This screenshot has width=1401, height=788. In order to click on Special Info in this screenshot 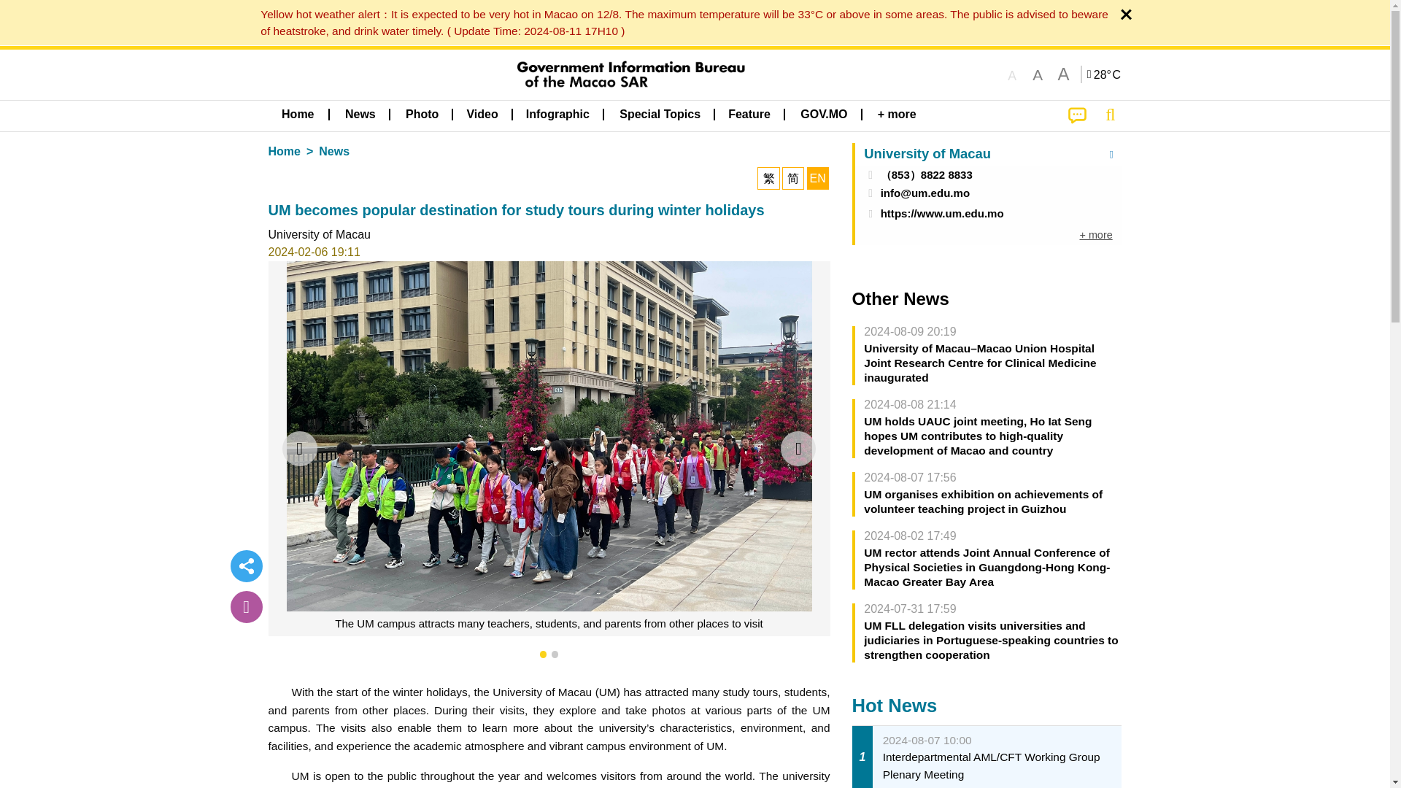, I will do `click(682, 22)`.